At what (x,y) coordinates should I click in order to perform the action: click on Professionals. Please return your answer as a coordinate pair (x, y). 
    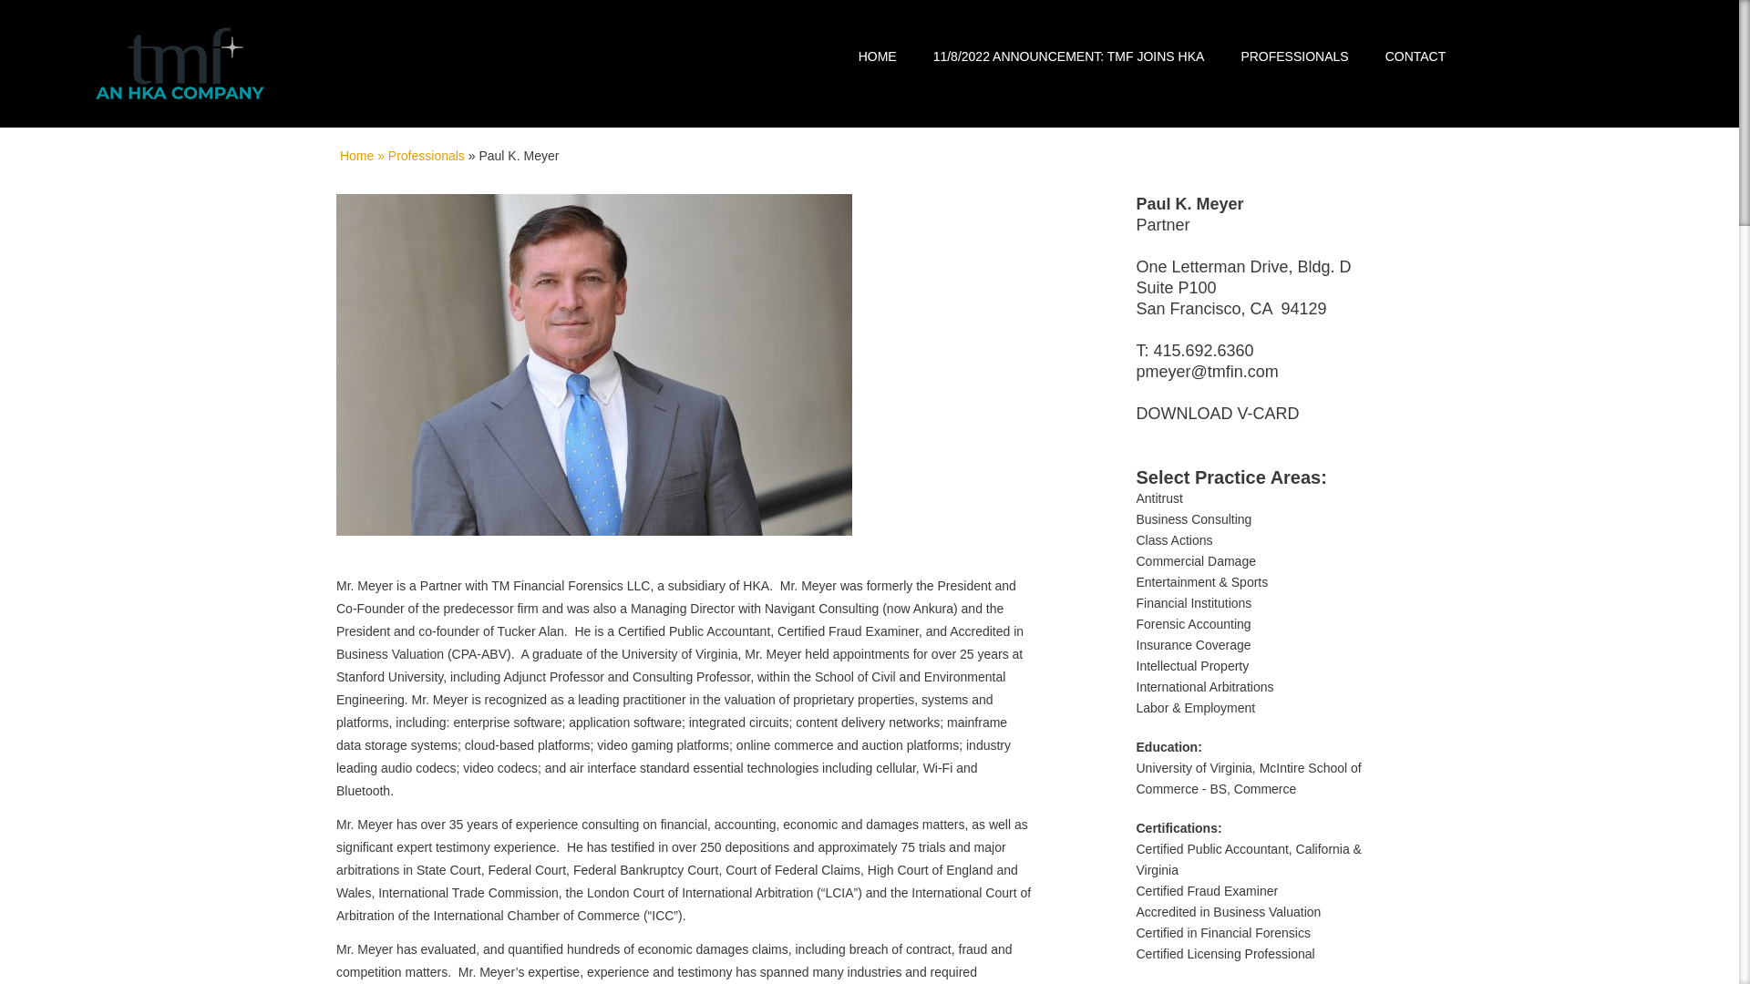
    Looking at the image, I should click on (427, 156).